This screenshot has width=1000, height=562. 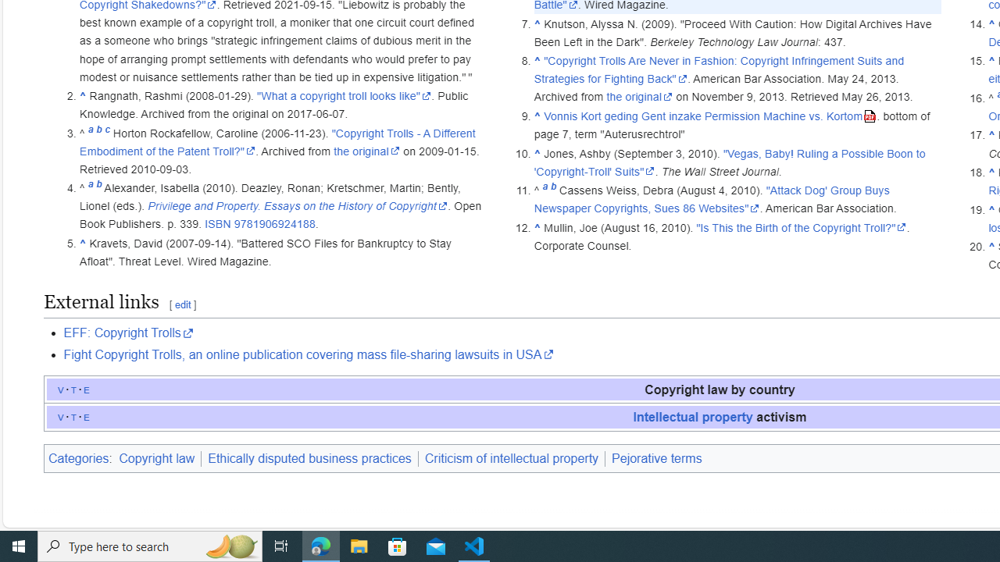 What do you see at coordinates (511, 458) in the screenshot?
I see `Criticism of intellectual property` at bounding box center [511, 458].